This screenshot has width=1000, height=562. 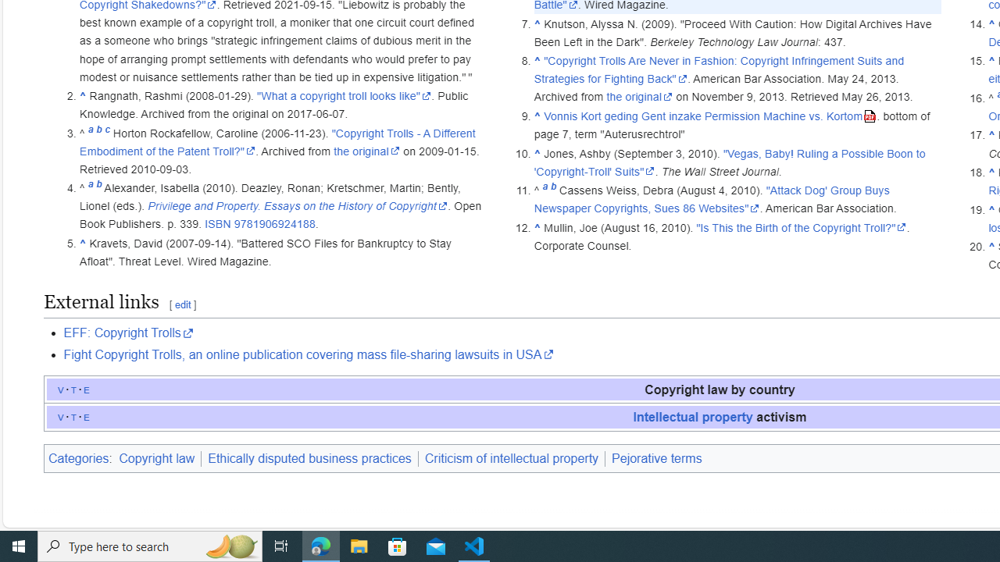 What do you see at coordinates (511, 458) in the screenshot?
I see `Criticism of intellectual property` at bounding box center [511, 458].